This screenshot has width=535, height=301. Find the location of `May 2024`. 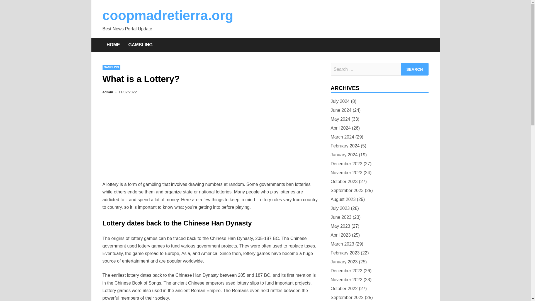

May 2024 is located at coordinates (340, 119).